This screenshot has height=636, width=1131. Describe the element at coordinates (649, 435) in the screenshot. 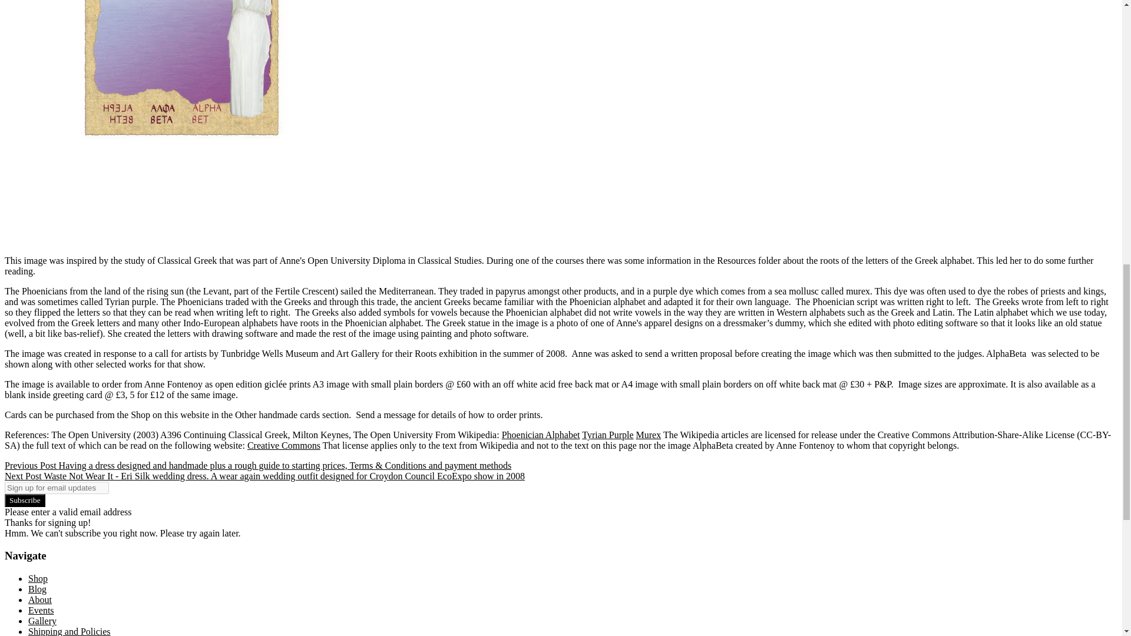

I see `Murex` at that location.